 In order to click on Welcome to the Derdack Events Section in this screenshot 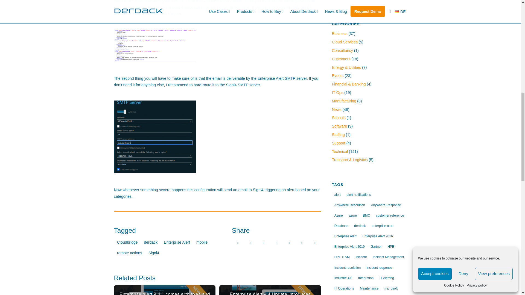, I will do `click(338, 75)`.